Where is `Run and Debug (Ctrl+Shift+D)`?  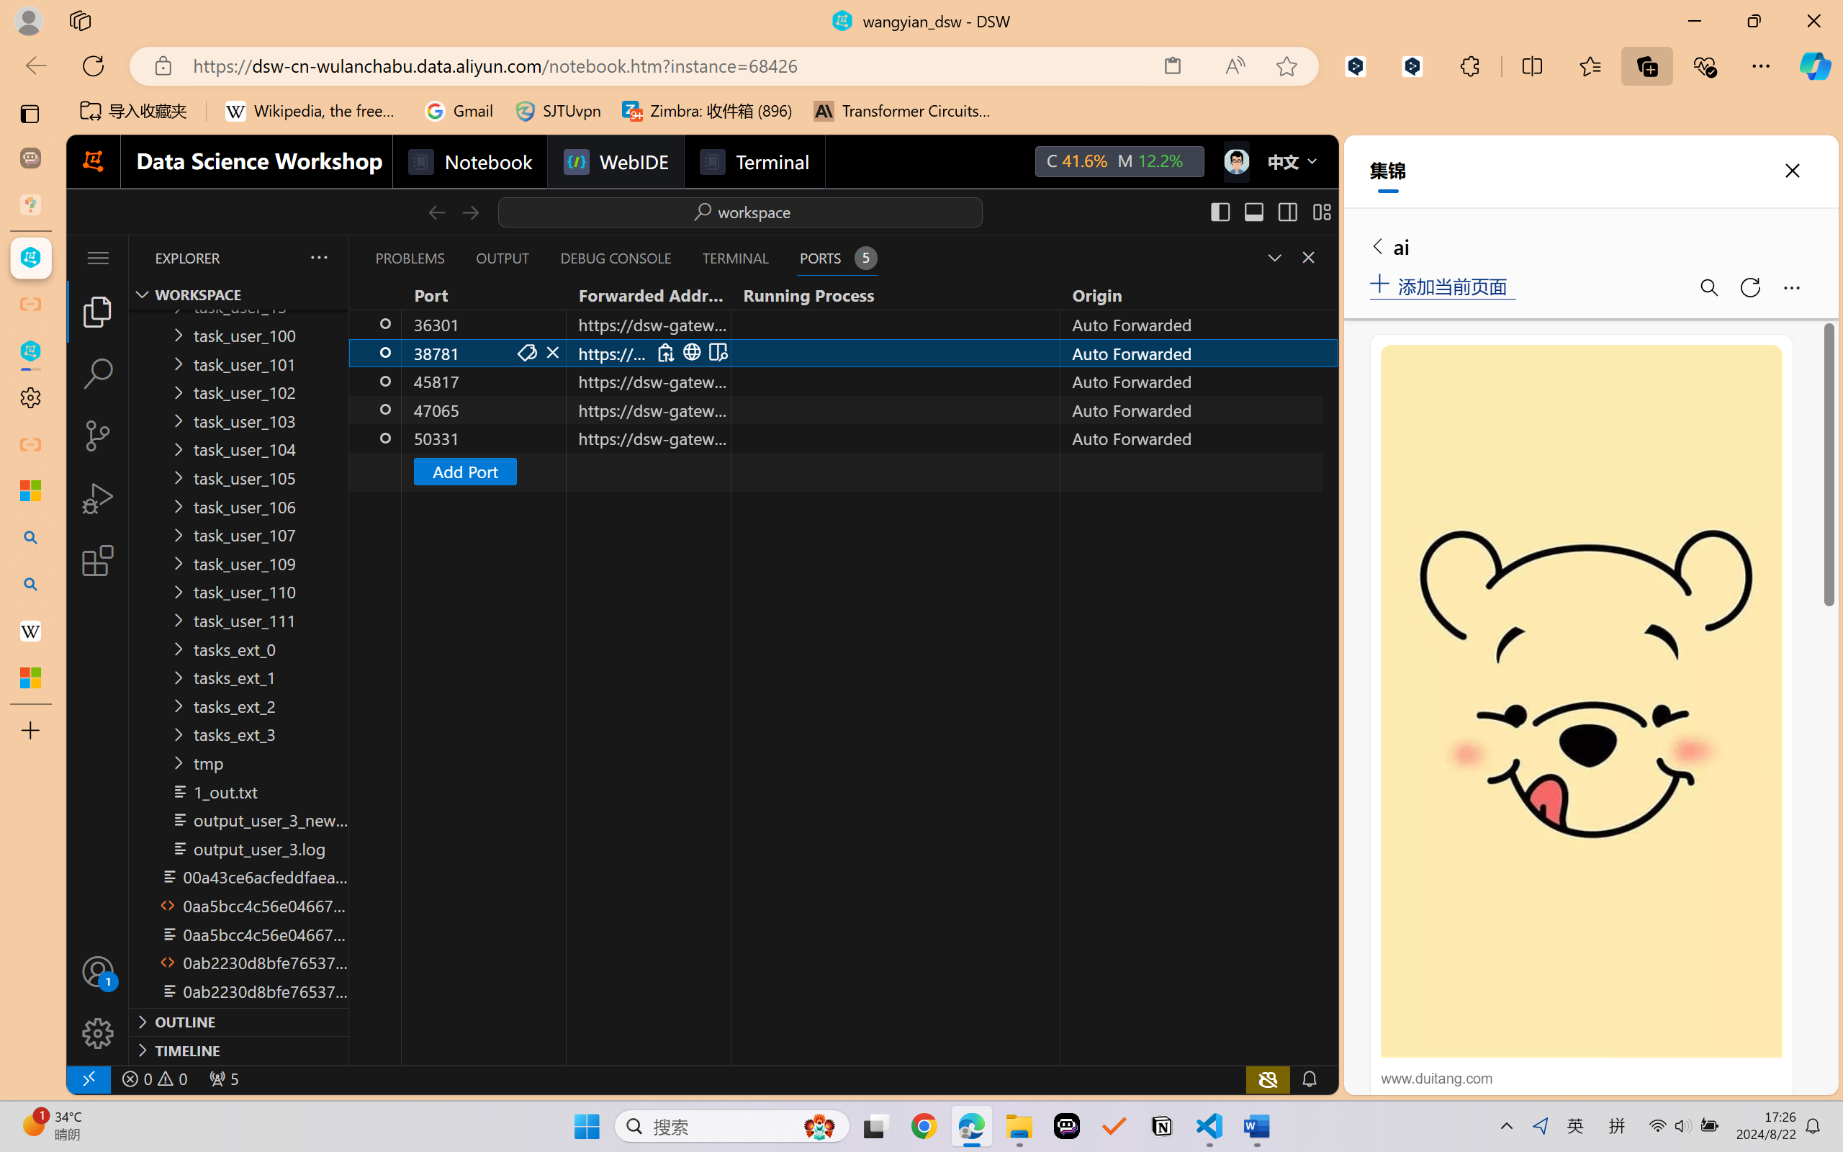
Run and Debug (Ctrl+Shift+D) is located at coordinates (98, 498).